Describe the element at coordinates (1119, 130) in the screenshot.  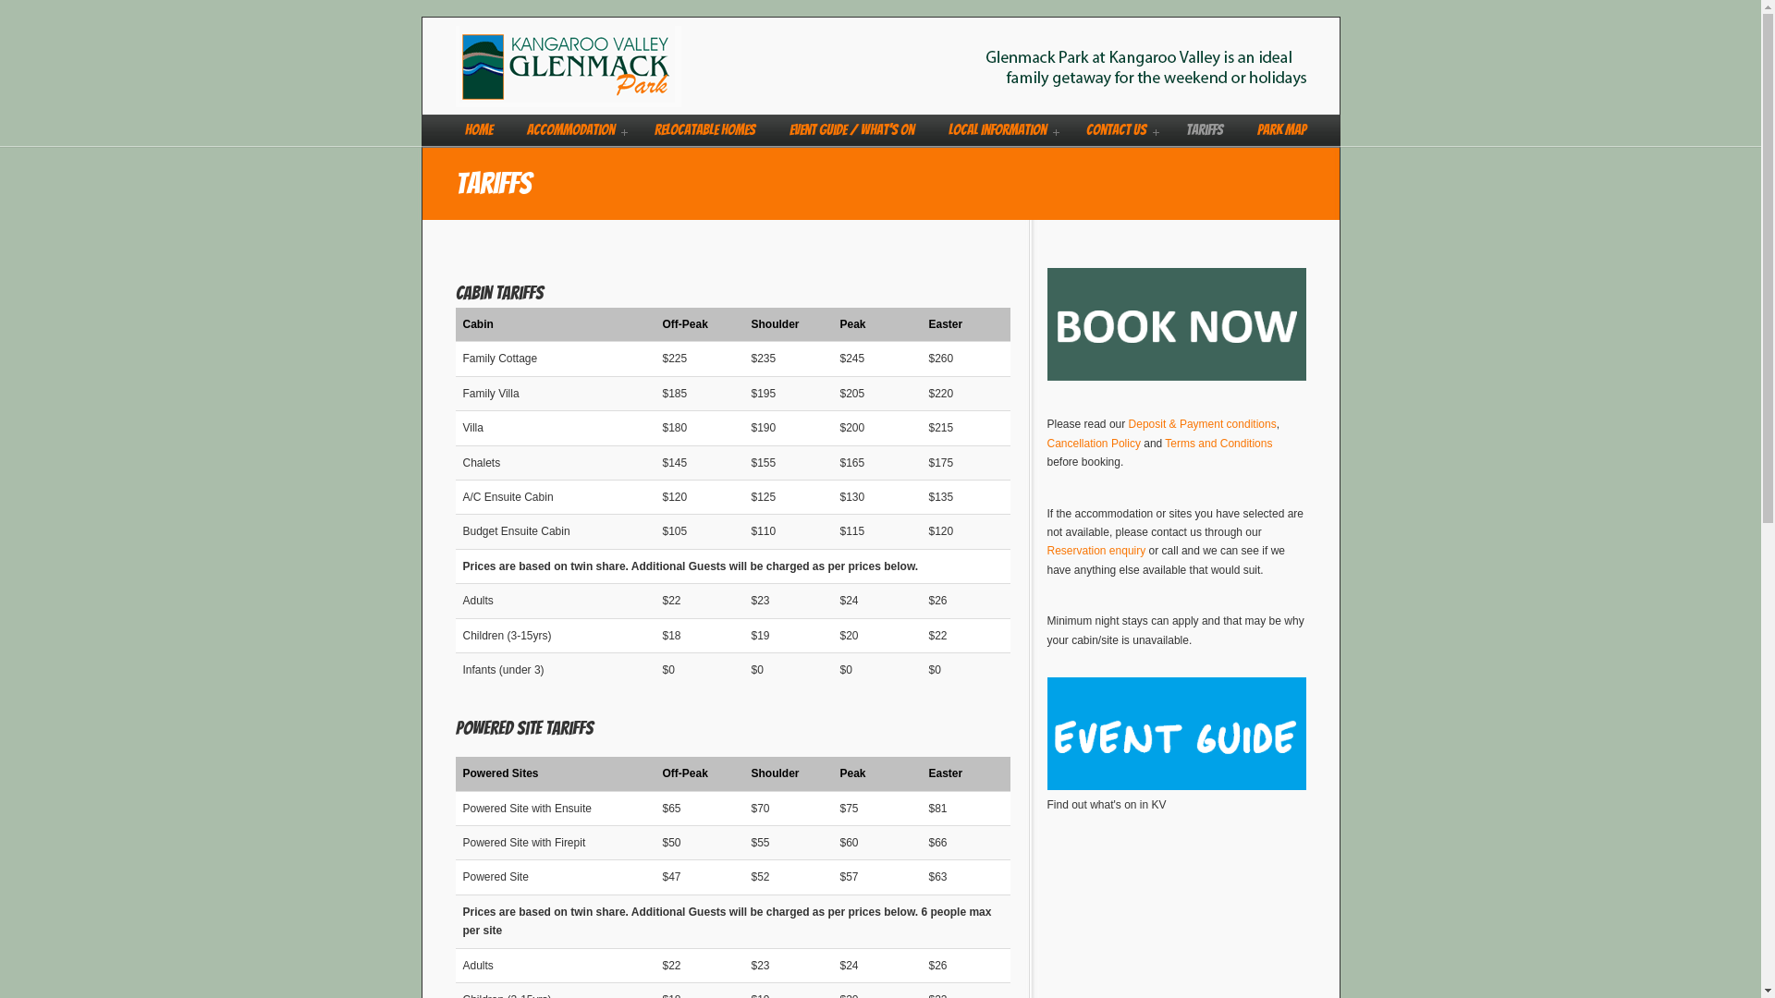
I see `Contact us` at that location.